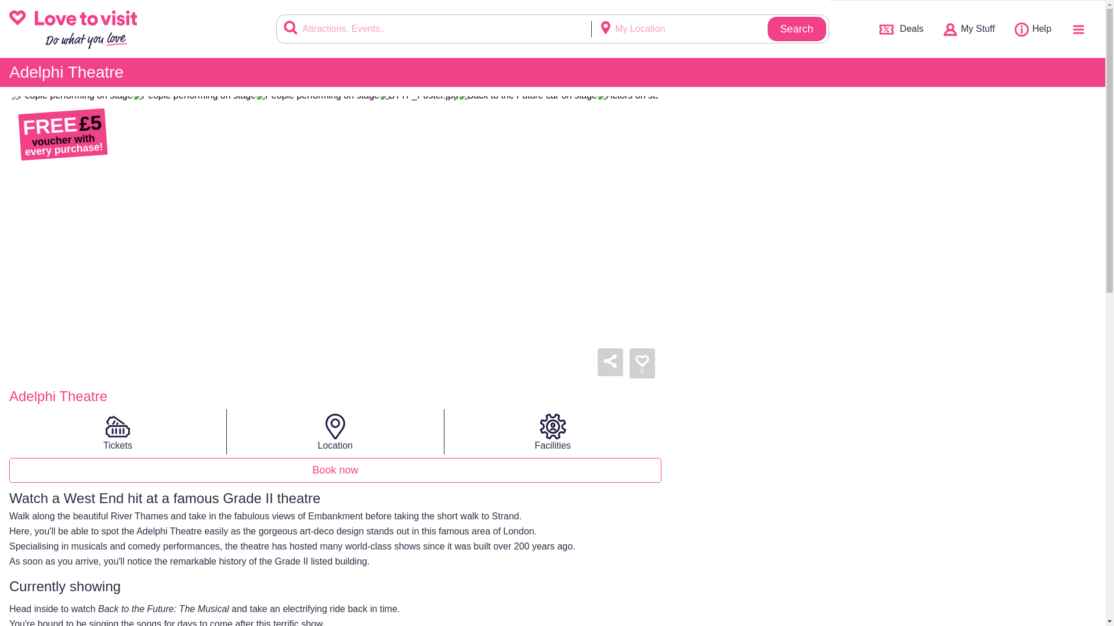 The height and width of the screenshot is (626, 1114). I want to click on Account, so click(969, 28).